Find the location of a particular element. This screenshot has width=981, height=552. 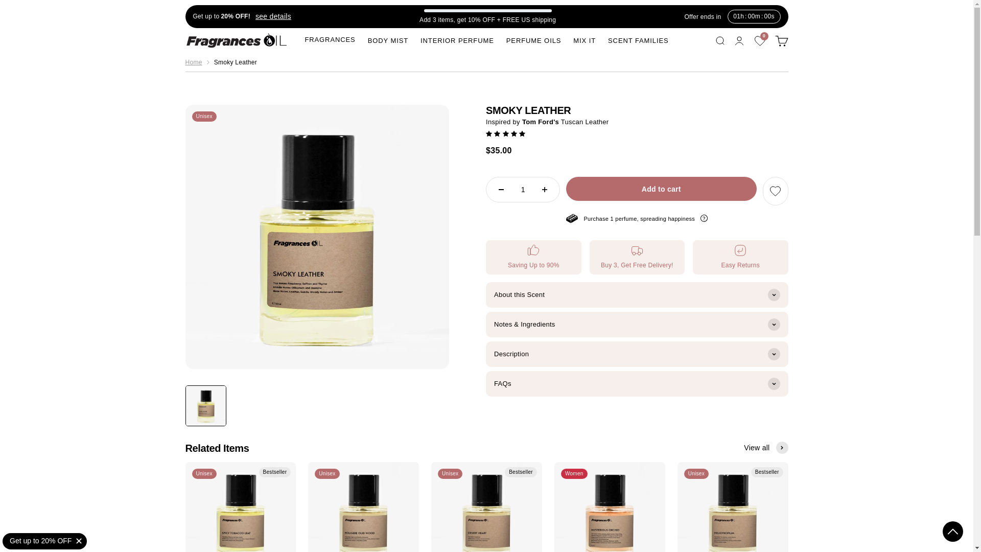

see details is located at coordinates (760, 41).